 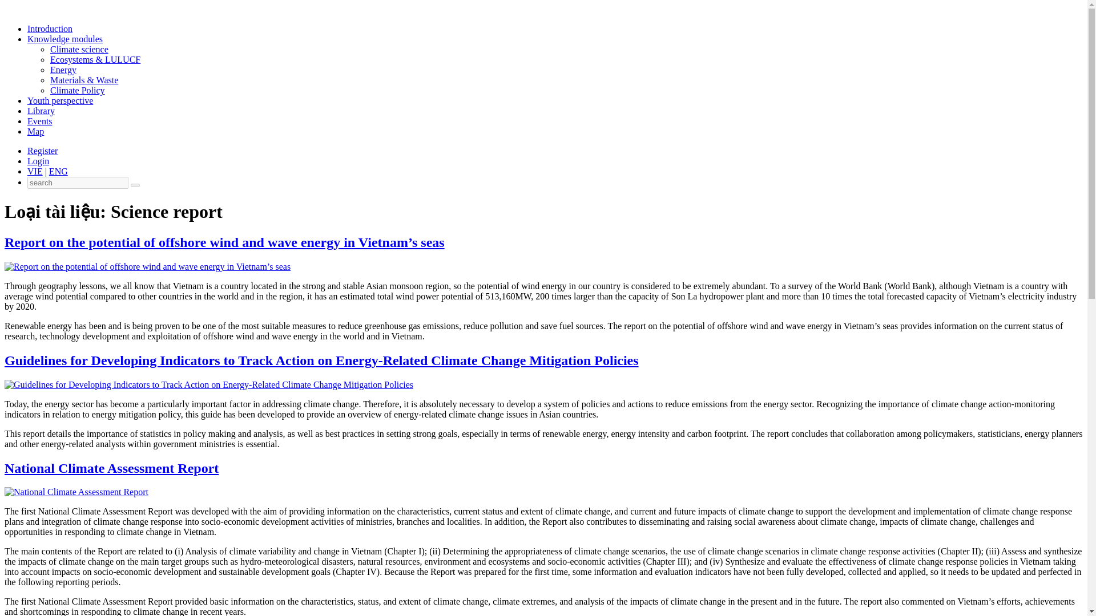 What do you see at coordinates (35, 131) in the screenshot?
I see `Map` at bounding box center [35, 131].